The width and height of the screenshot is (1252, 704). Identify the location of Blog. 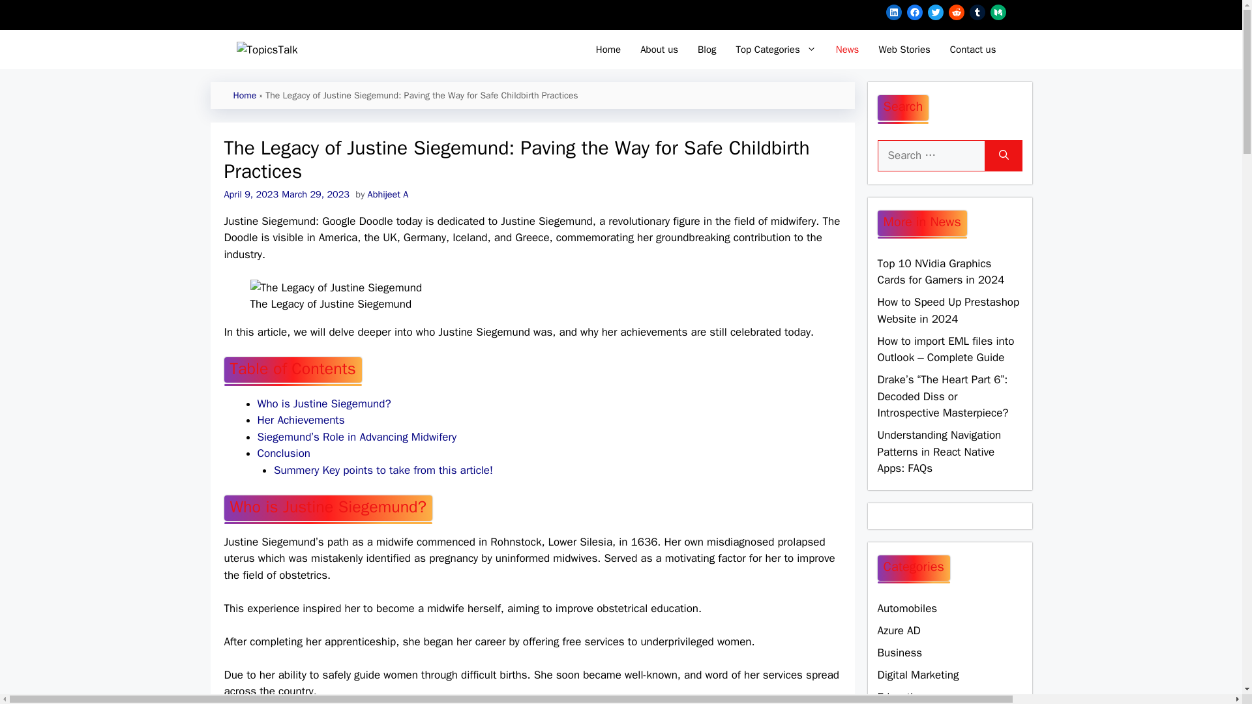
(707, 50).